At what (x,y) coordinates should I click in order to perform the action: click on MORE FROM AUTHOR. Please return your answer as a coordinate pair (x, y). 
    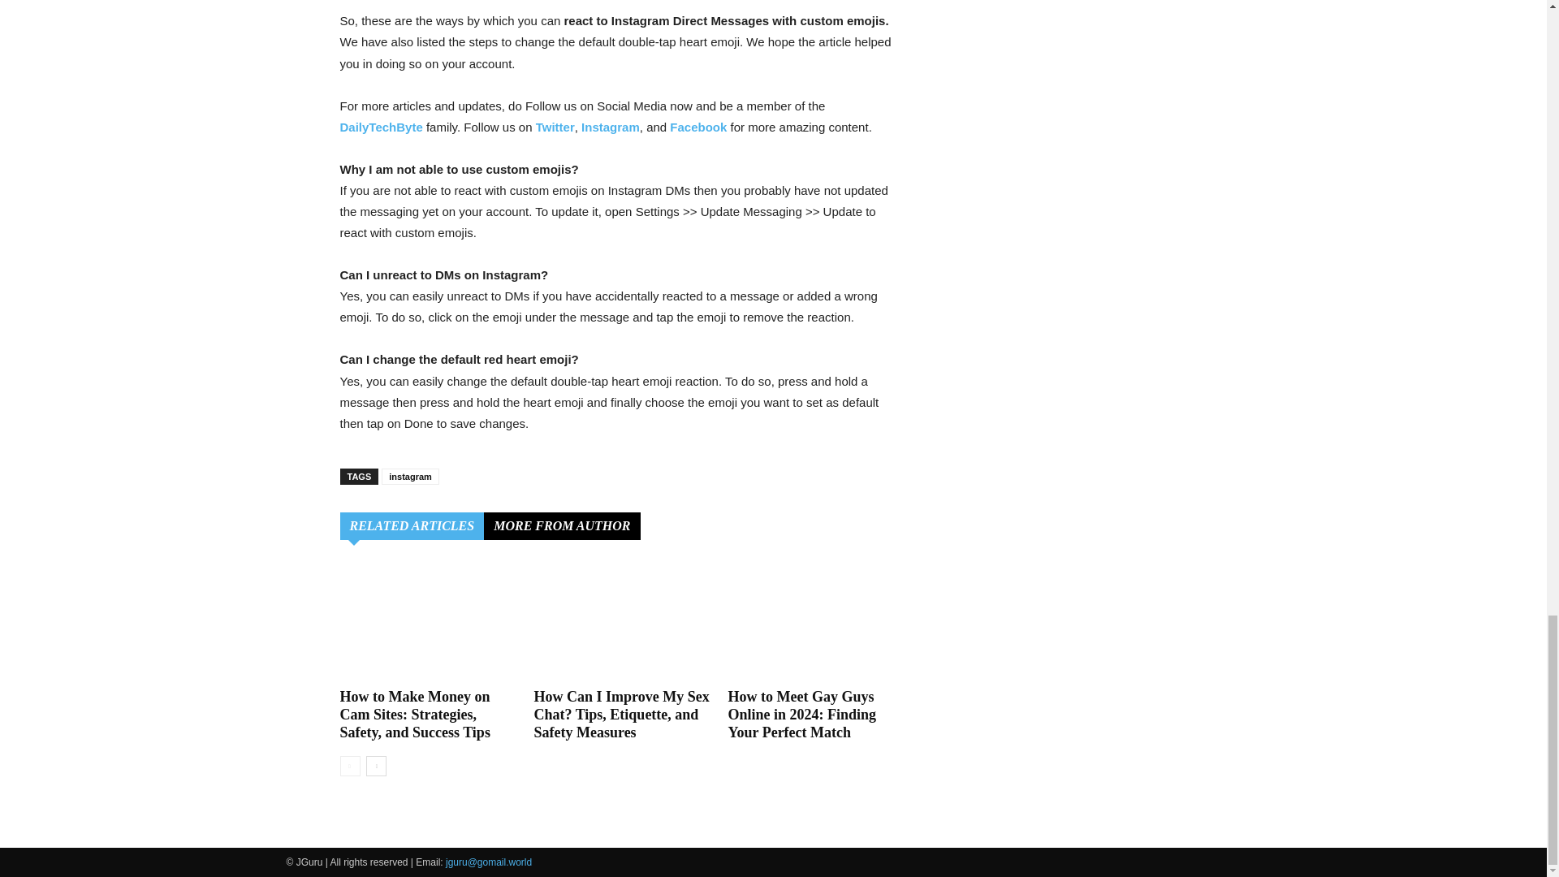
    Looking at the image, I should click on (561, 526).